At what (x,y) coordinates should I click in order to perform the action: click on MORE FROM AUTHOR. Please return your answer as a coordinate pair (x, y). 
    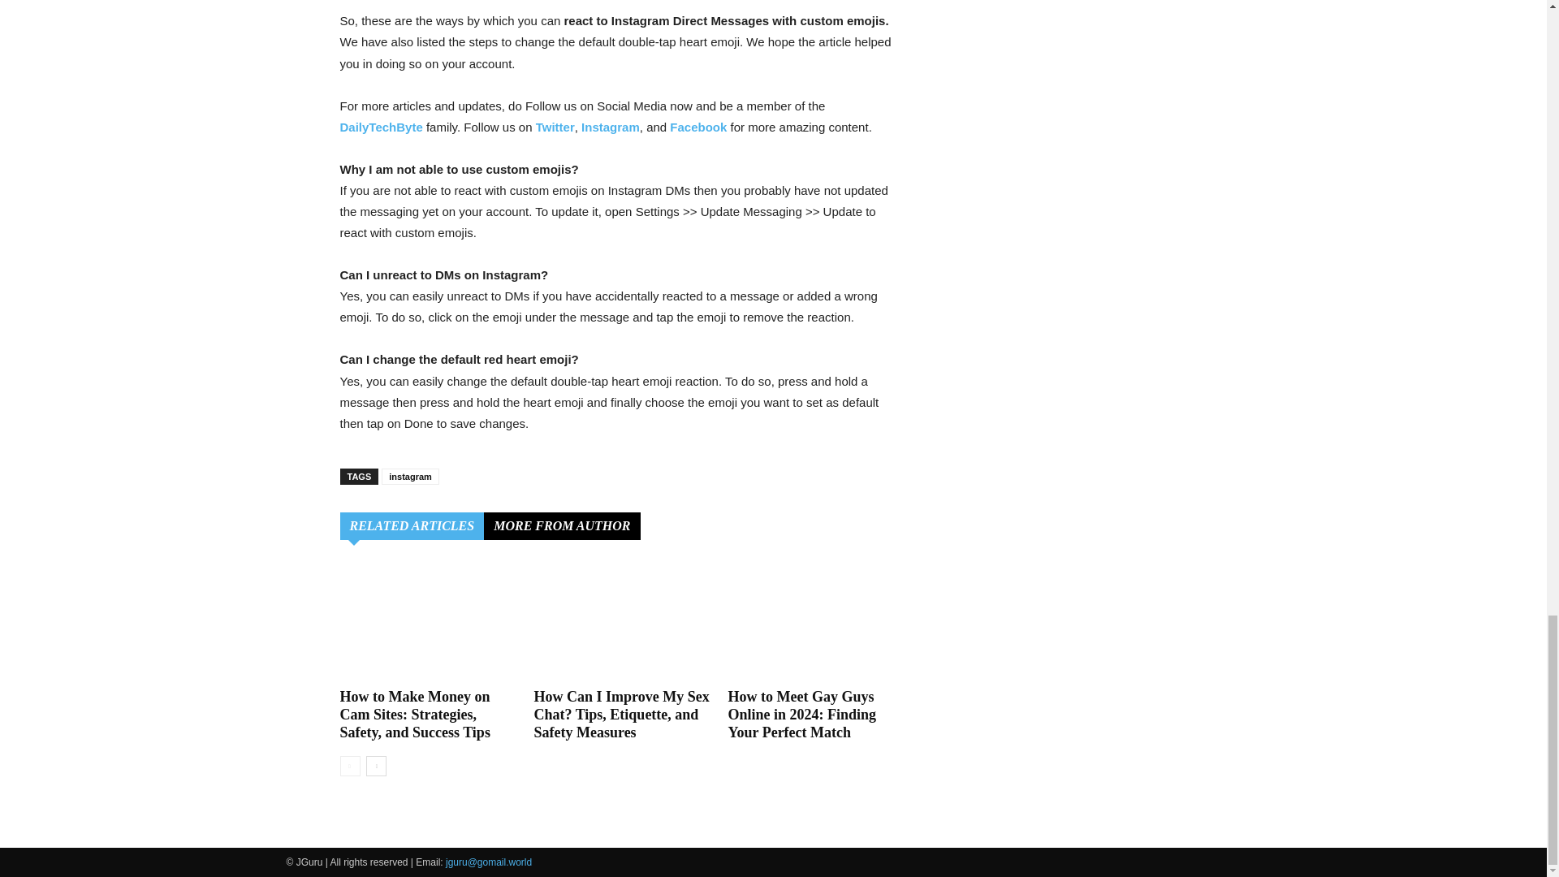
    Looking at the image, I should click on (561, 526).